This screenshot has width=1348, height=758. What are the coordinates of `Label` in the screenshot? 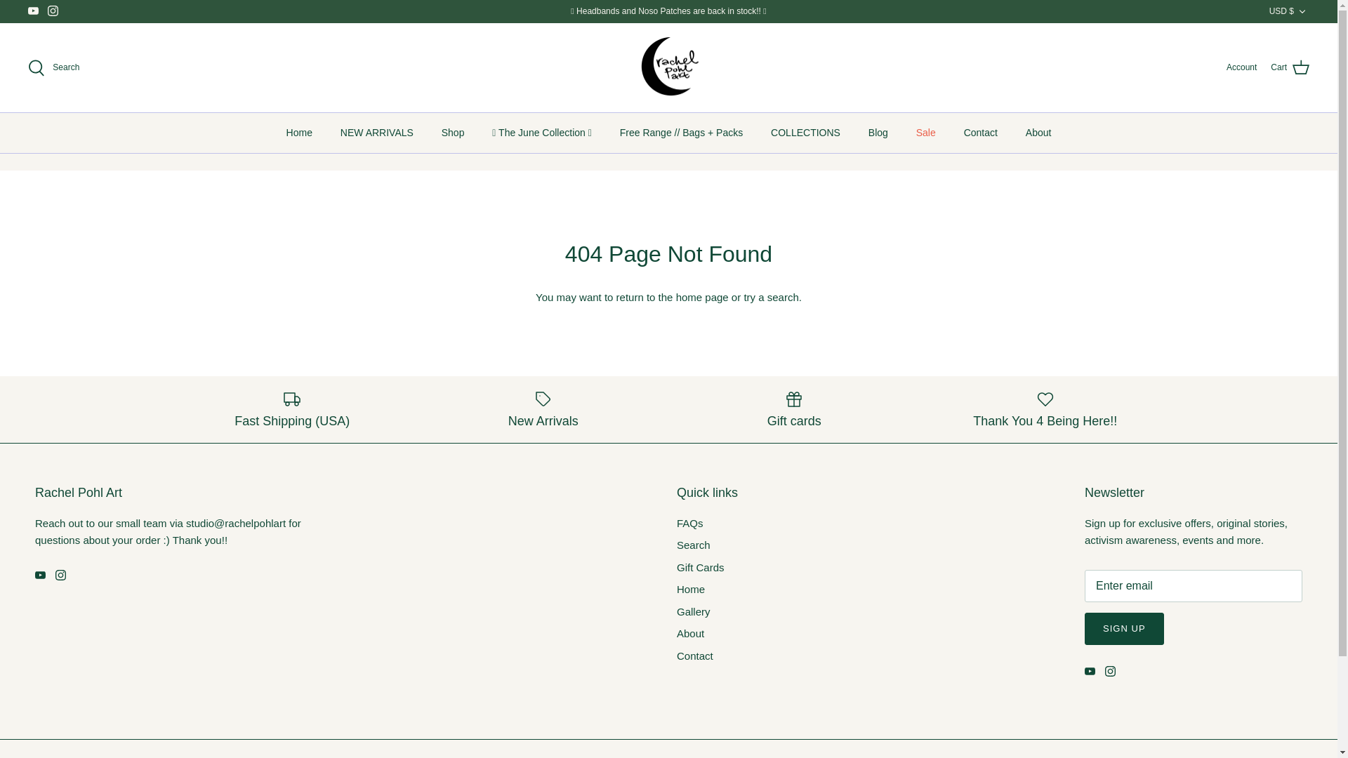 It's located at (543, 399).